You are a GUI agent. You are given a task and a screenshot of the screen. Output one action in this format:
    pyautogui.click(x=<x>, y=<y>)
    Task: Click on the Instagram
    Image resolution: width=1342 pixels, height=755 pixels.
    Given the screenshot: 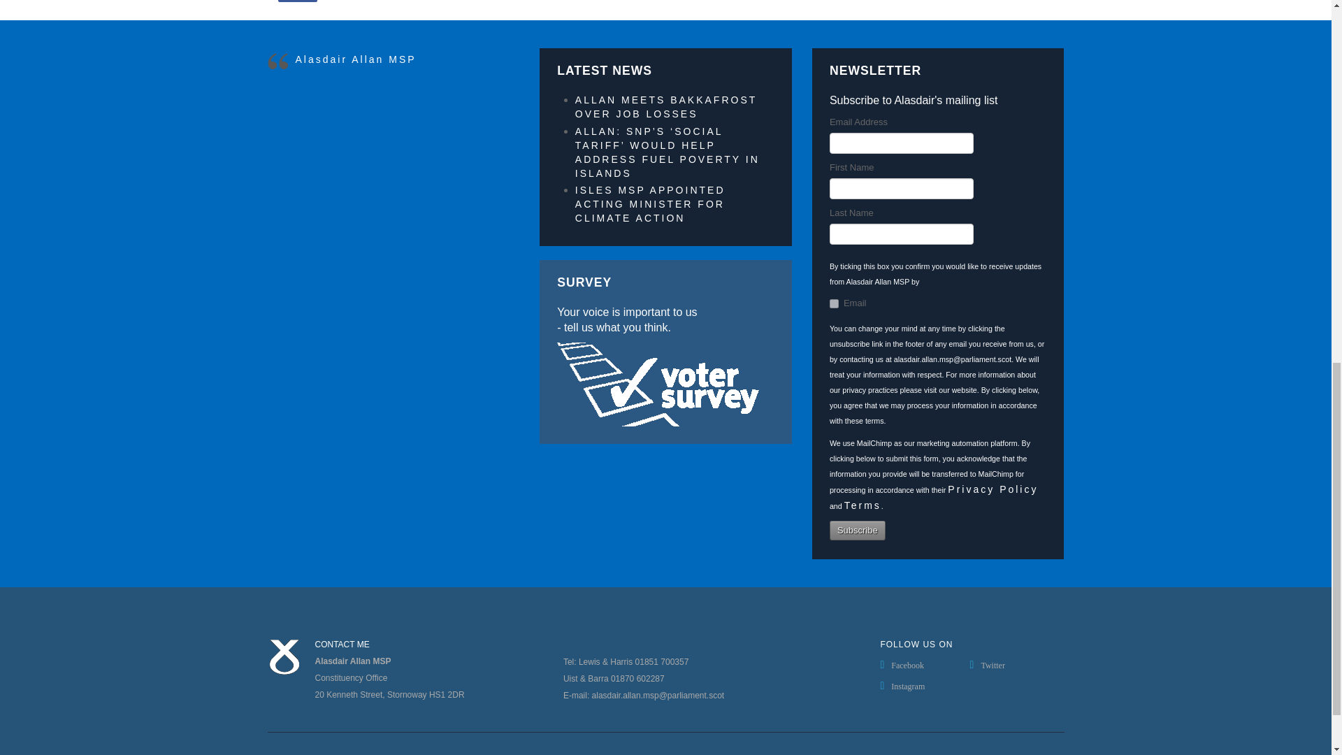 What is the action you would take?
    pyautogui.click(x=924, y=685)
    